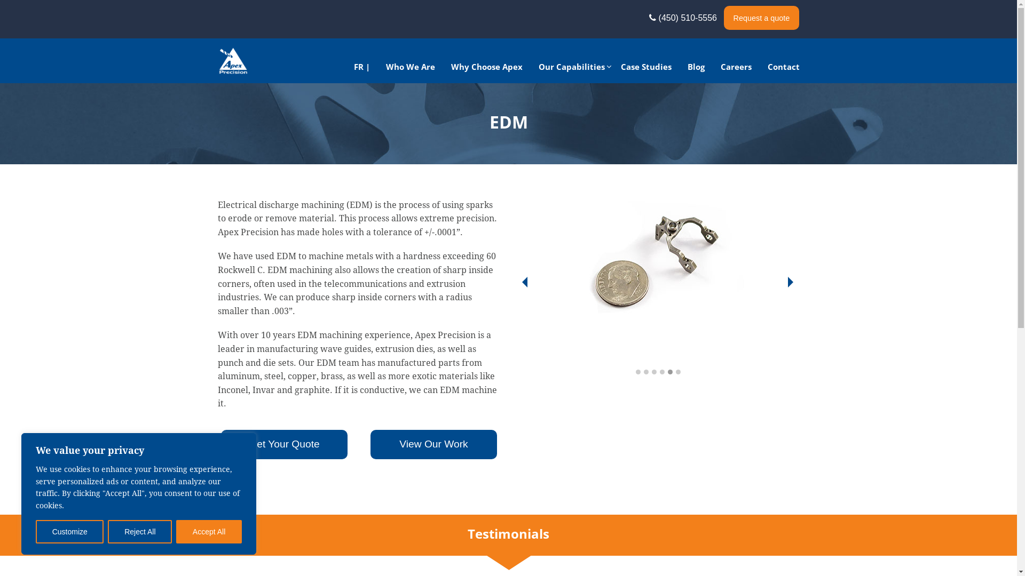 This screenshot has height=576, width=1025. Describe the element at coordinates (761, 18) in the screenshot. I see `Request a quote` at that location.